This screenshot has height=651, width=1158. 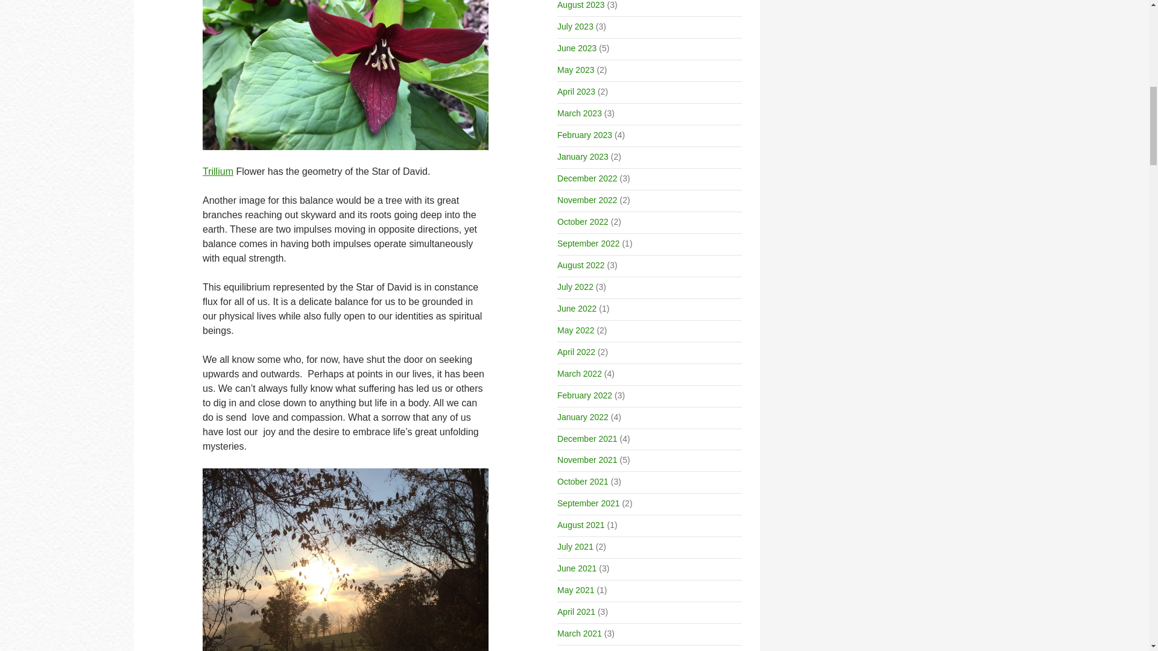 What do you see at coordinates (577, 48) in the screenshot?
I see `June 2023` at bounding box center [577, 48].